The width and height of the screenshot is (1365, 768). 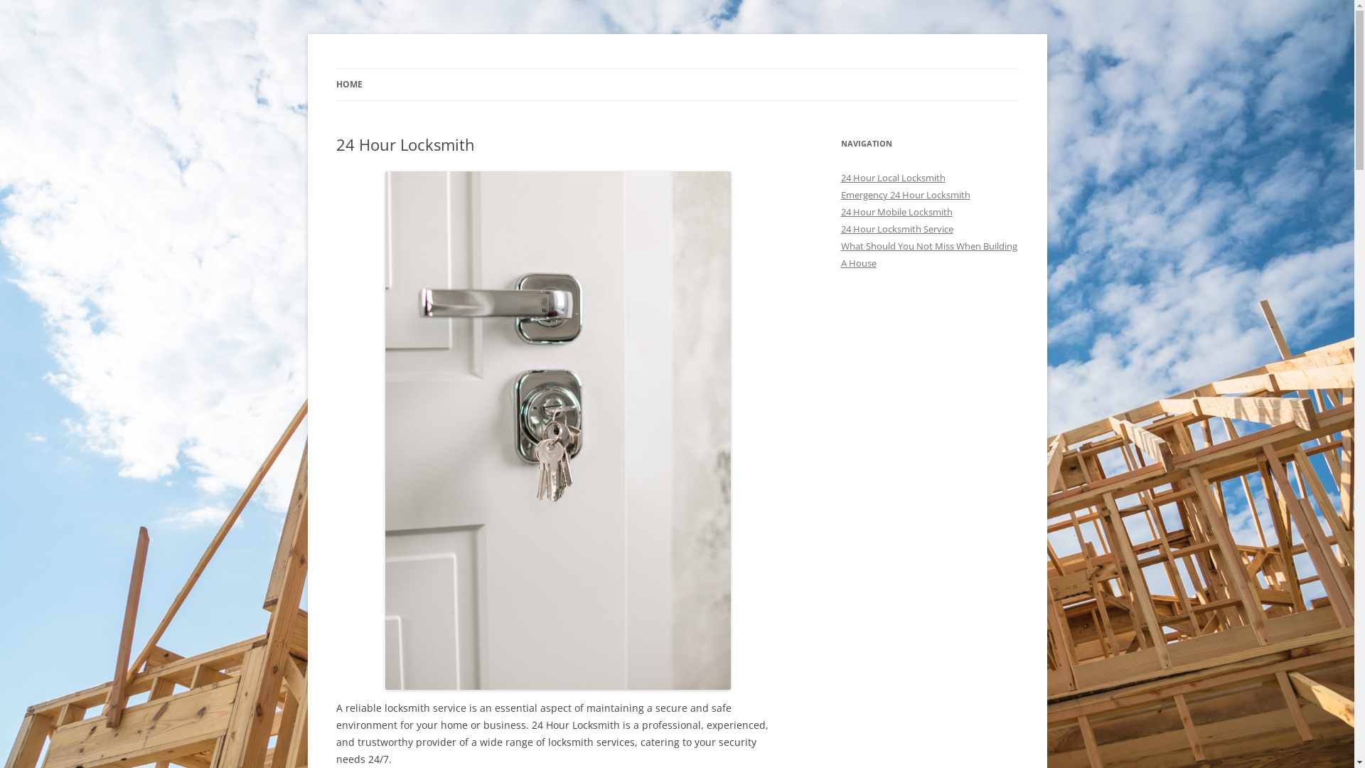 What do you see at coordinates (422, 68) in the screenshot?
I see `24 Hour Locksmith` at bounding box center [422, 68].